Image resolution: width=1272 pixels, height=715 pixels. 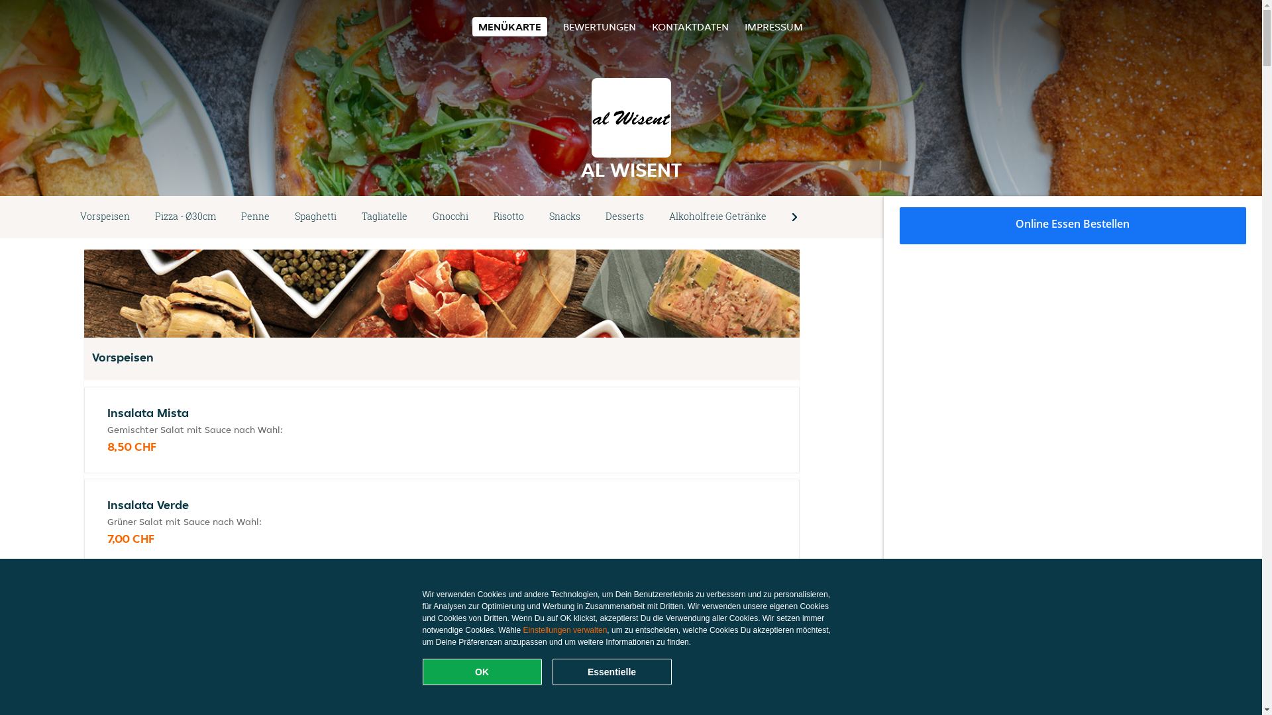 What do you see at coordinates (315, 217) in the screenshot?
I see `Spaghetti` at bounding box center [315, 217].